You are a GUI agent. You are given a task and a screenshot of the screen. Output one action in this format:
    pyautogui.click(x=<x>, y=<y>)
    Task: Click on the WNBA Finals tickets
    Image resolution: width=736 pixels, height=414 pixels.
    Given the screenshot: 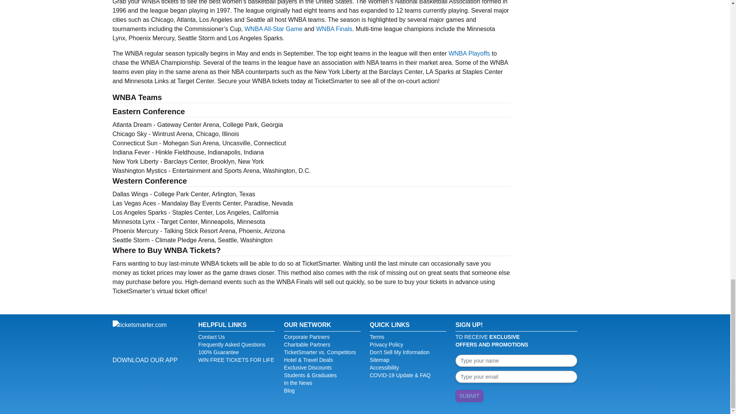 What is the action you would take?
    pyautogui.click(x=334, y=29)
    